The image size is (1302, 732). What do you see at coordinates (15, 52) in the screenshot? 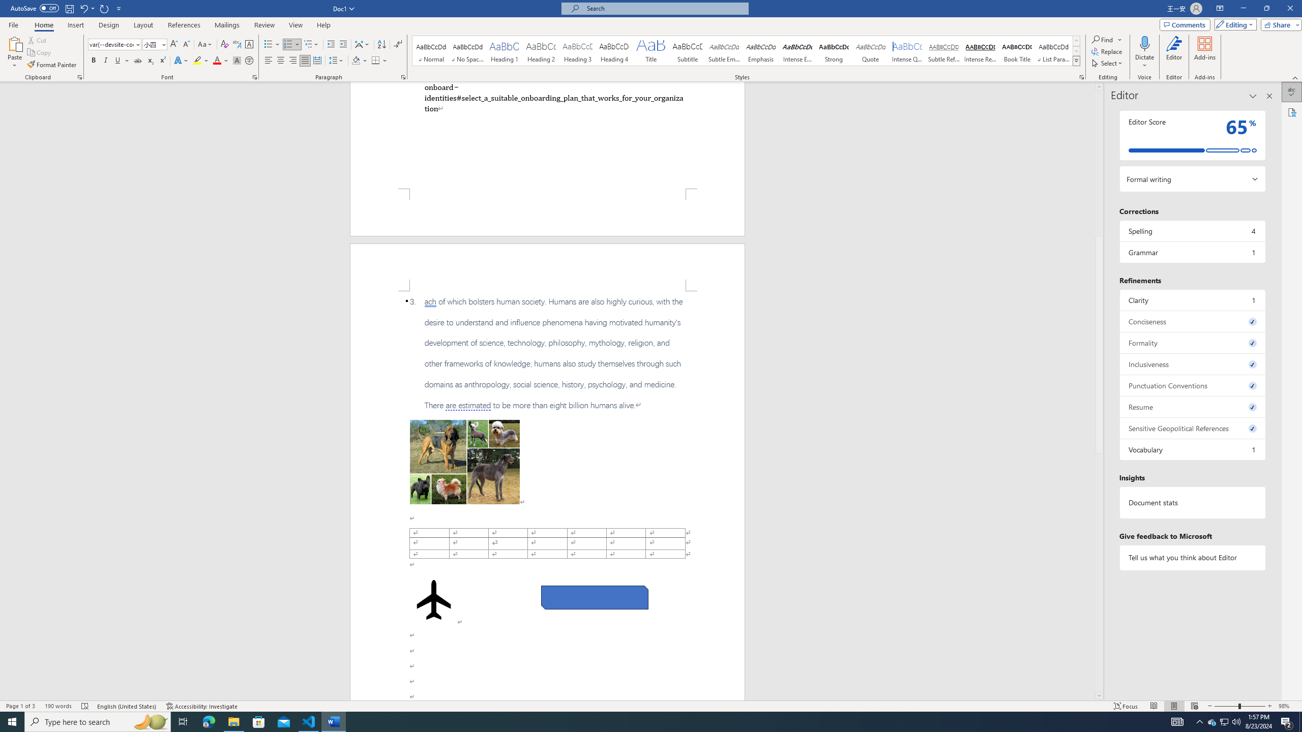
I see `Paste` at bounding box center [15, 52].